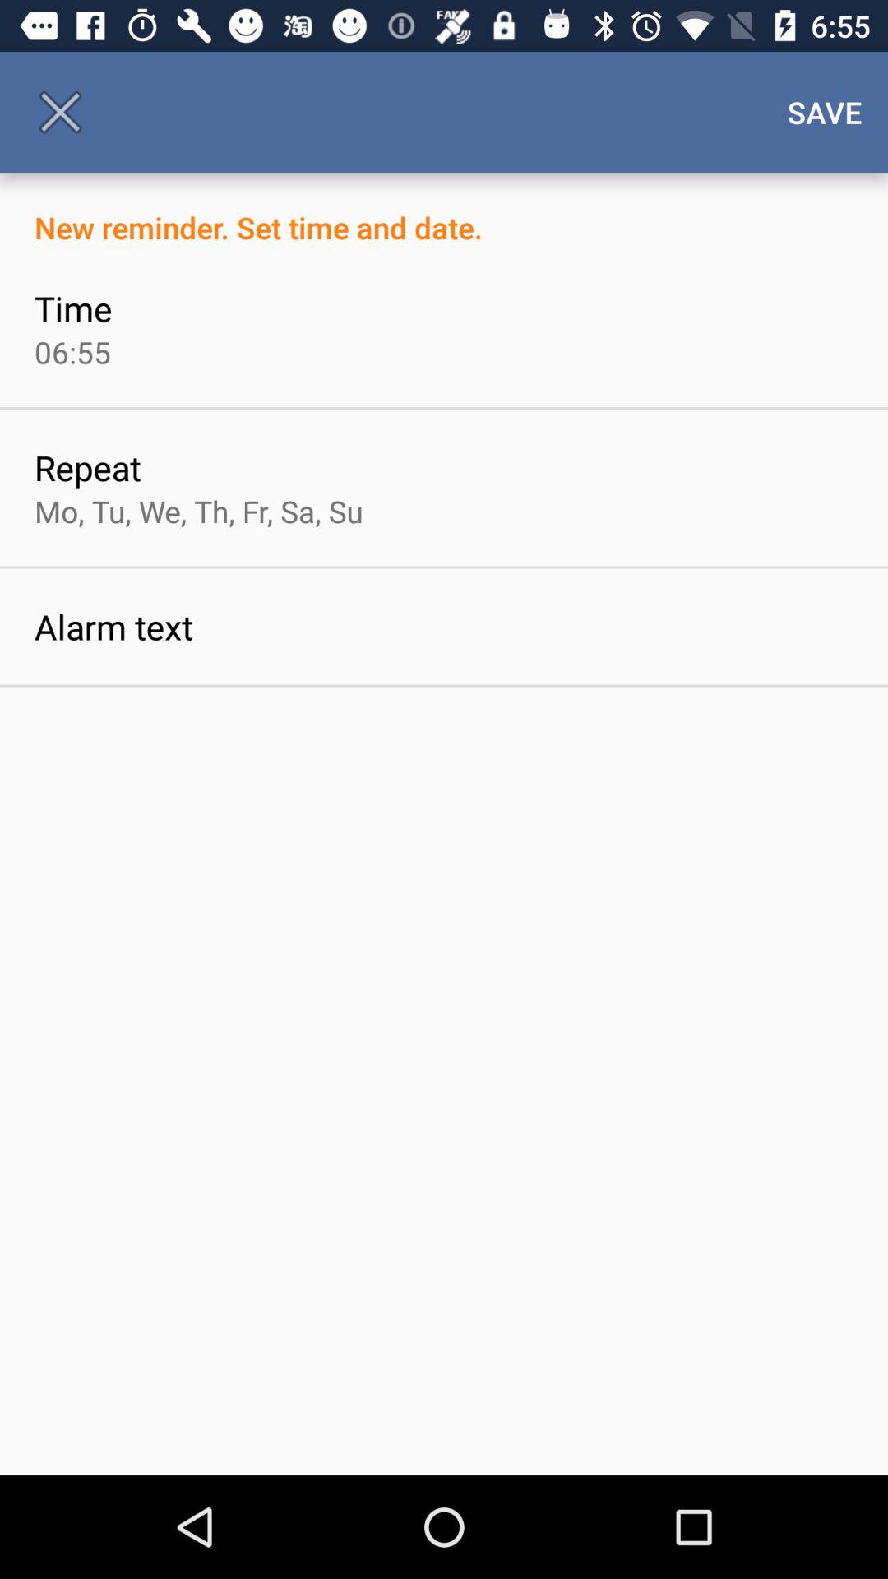  Describe the element at coordinates (60, 112) in the screenshot. I see `press the icon to the left of the save item` at that location.